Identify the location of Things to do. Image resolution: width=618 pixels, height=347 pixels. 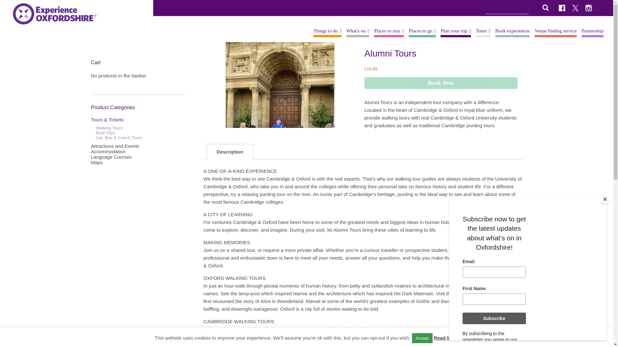
(327, 31).